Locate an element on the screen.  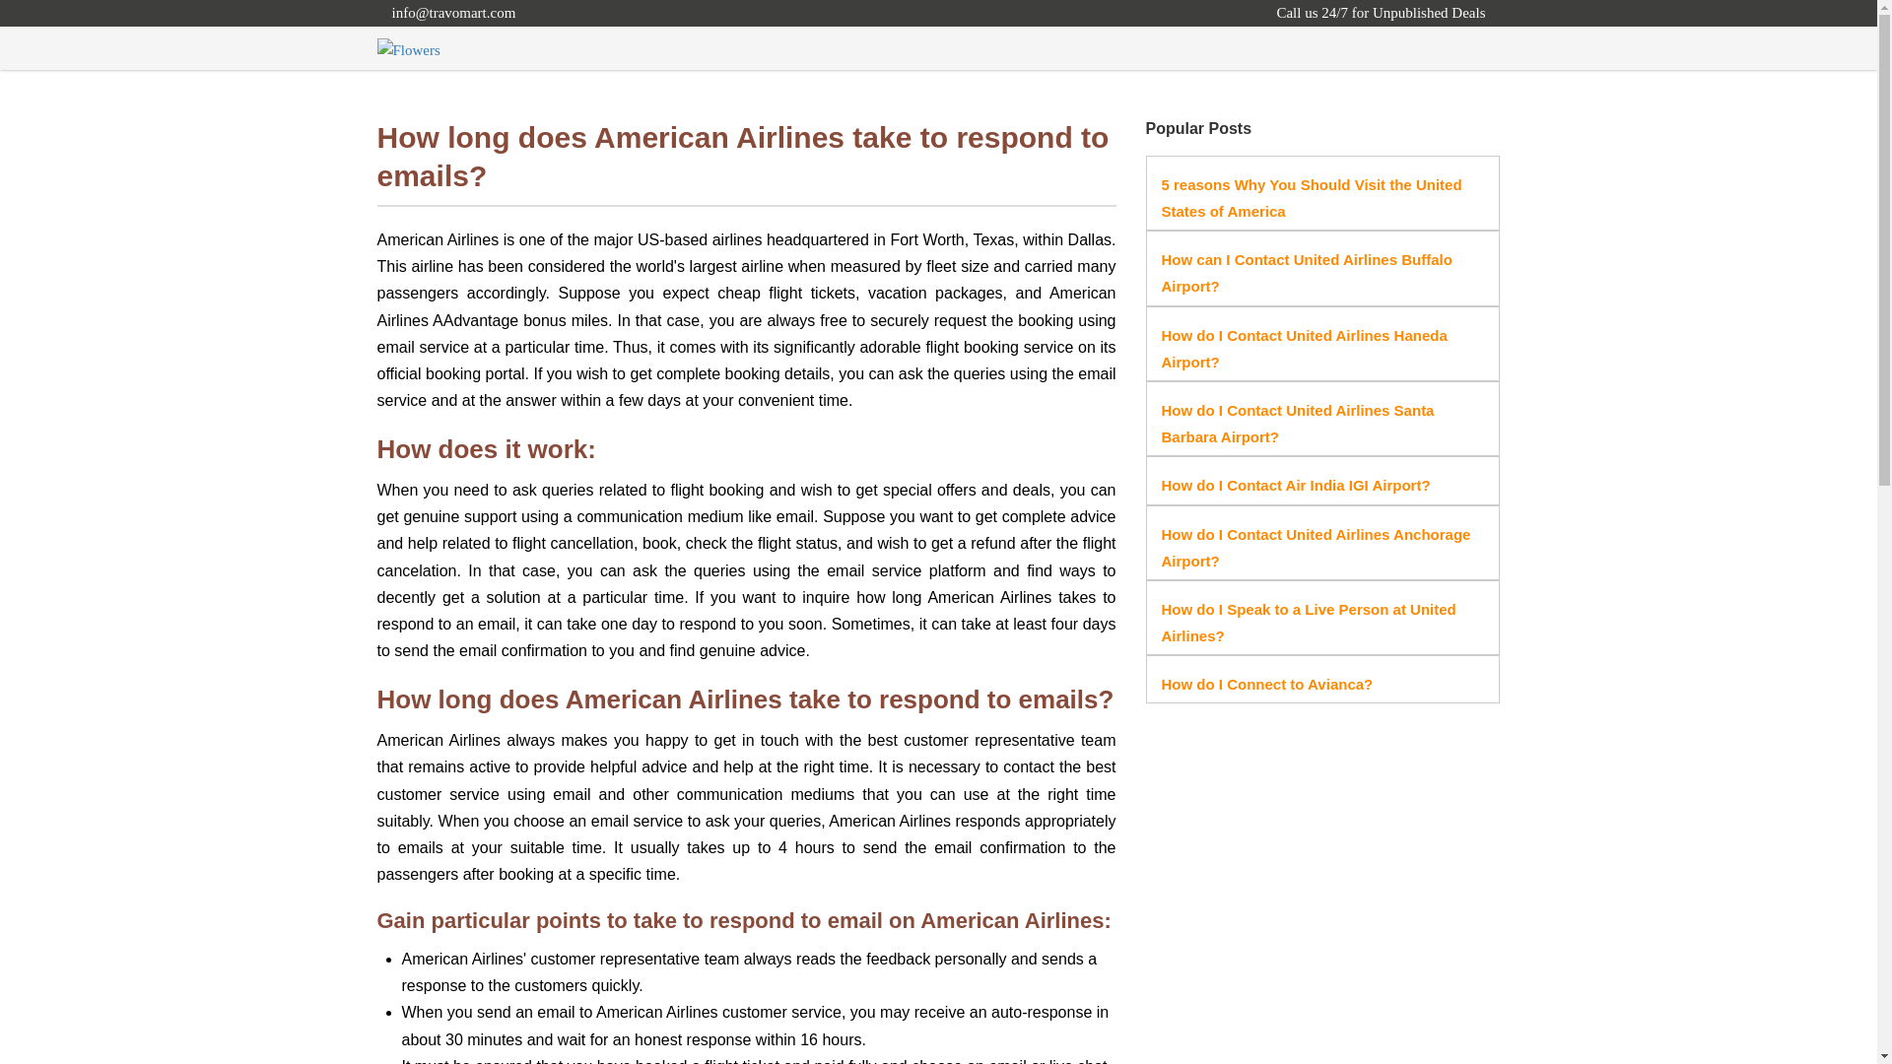
How do I Speak to a Live Person at United Airlines? is located at coordinates (1308, 623).